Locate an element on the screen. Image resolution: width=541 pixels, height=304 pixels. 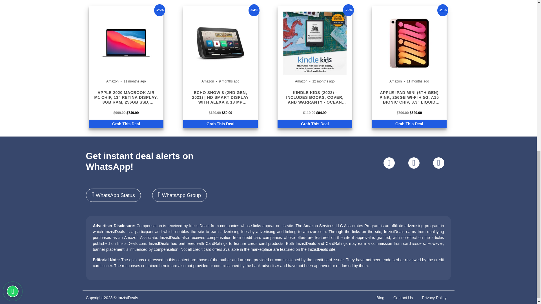
Follow on Telegram is located at coordinates (438, 163).